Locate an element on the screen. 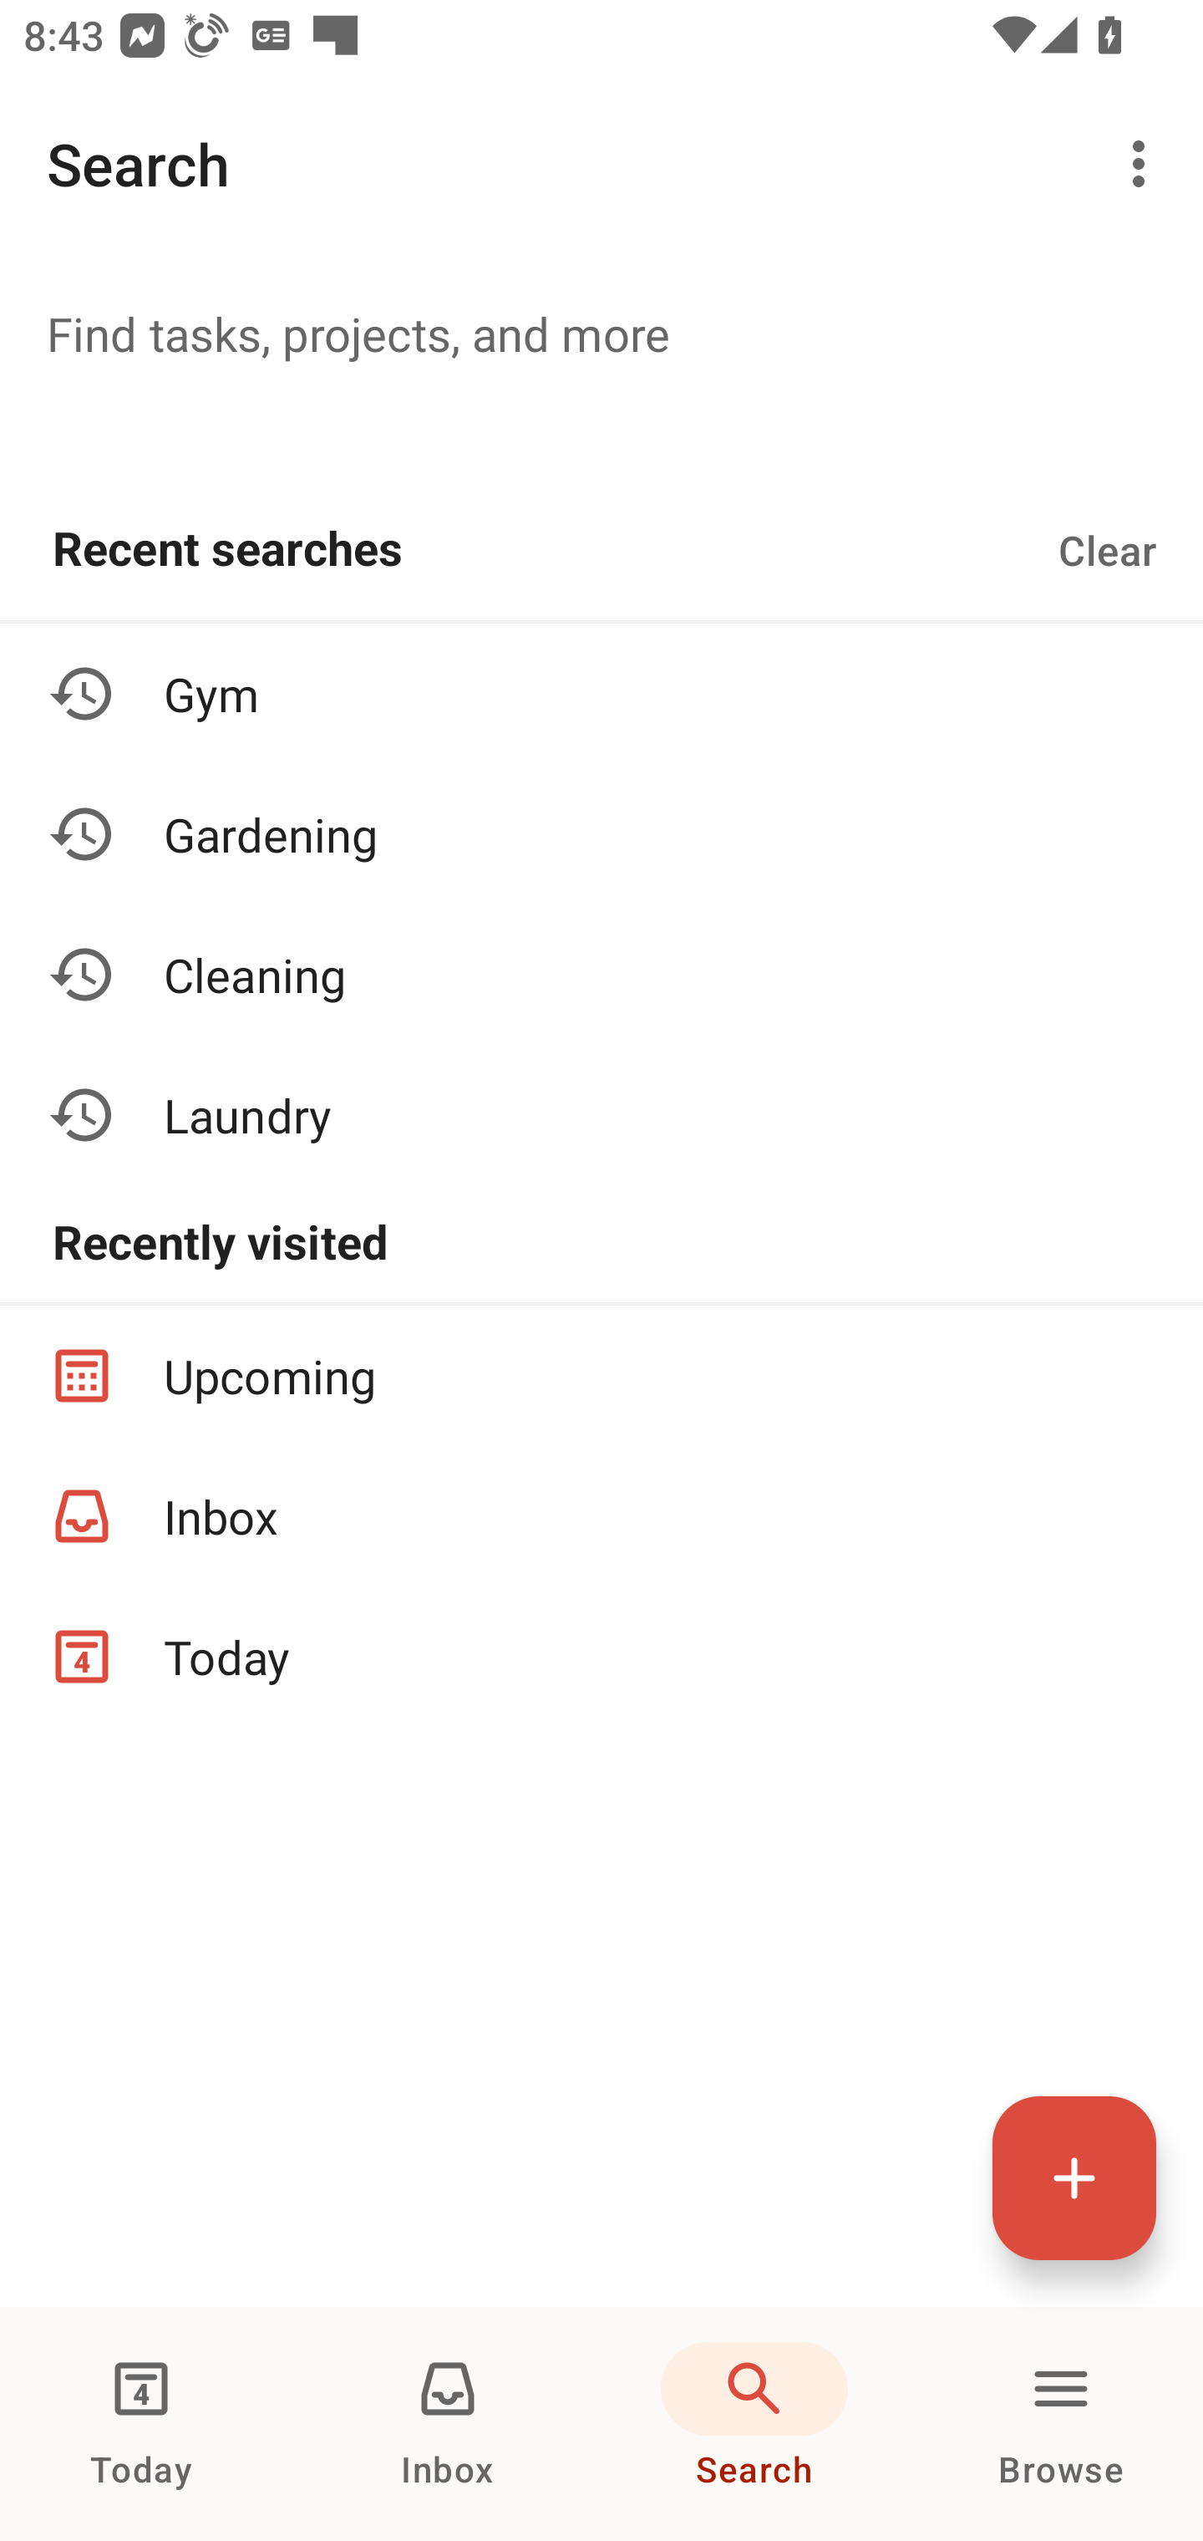 The width and height of the screenshot is (1203, 2541). Gym is located at coordinates (601, 694).